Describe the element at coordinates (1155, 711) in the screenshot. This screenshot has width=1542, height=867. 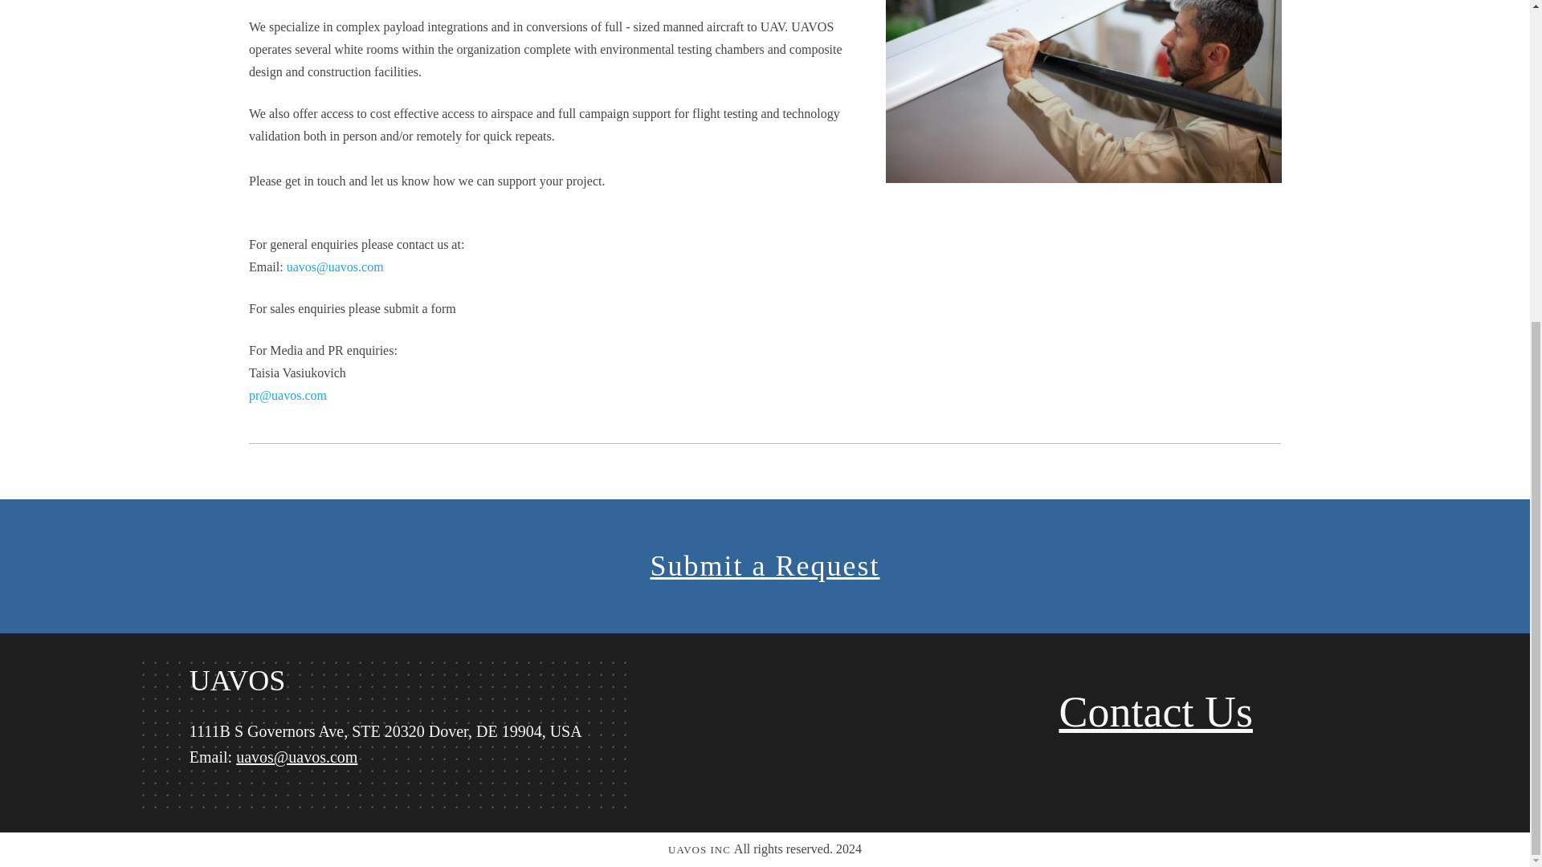
I see `Contact Us` at that location.